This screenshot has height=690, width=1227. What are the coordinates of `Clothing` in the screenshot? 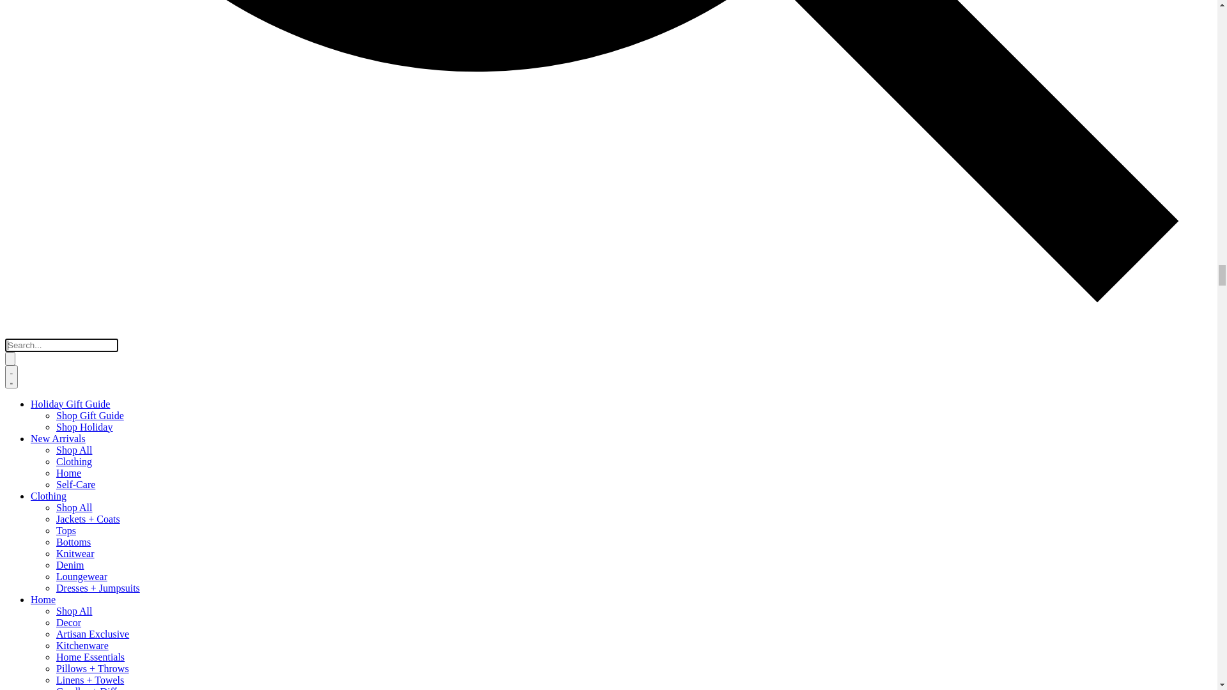 It's located at (23, 97).